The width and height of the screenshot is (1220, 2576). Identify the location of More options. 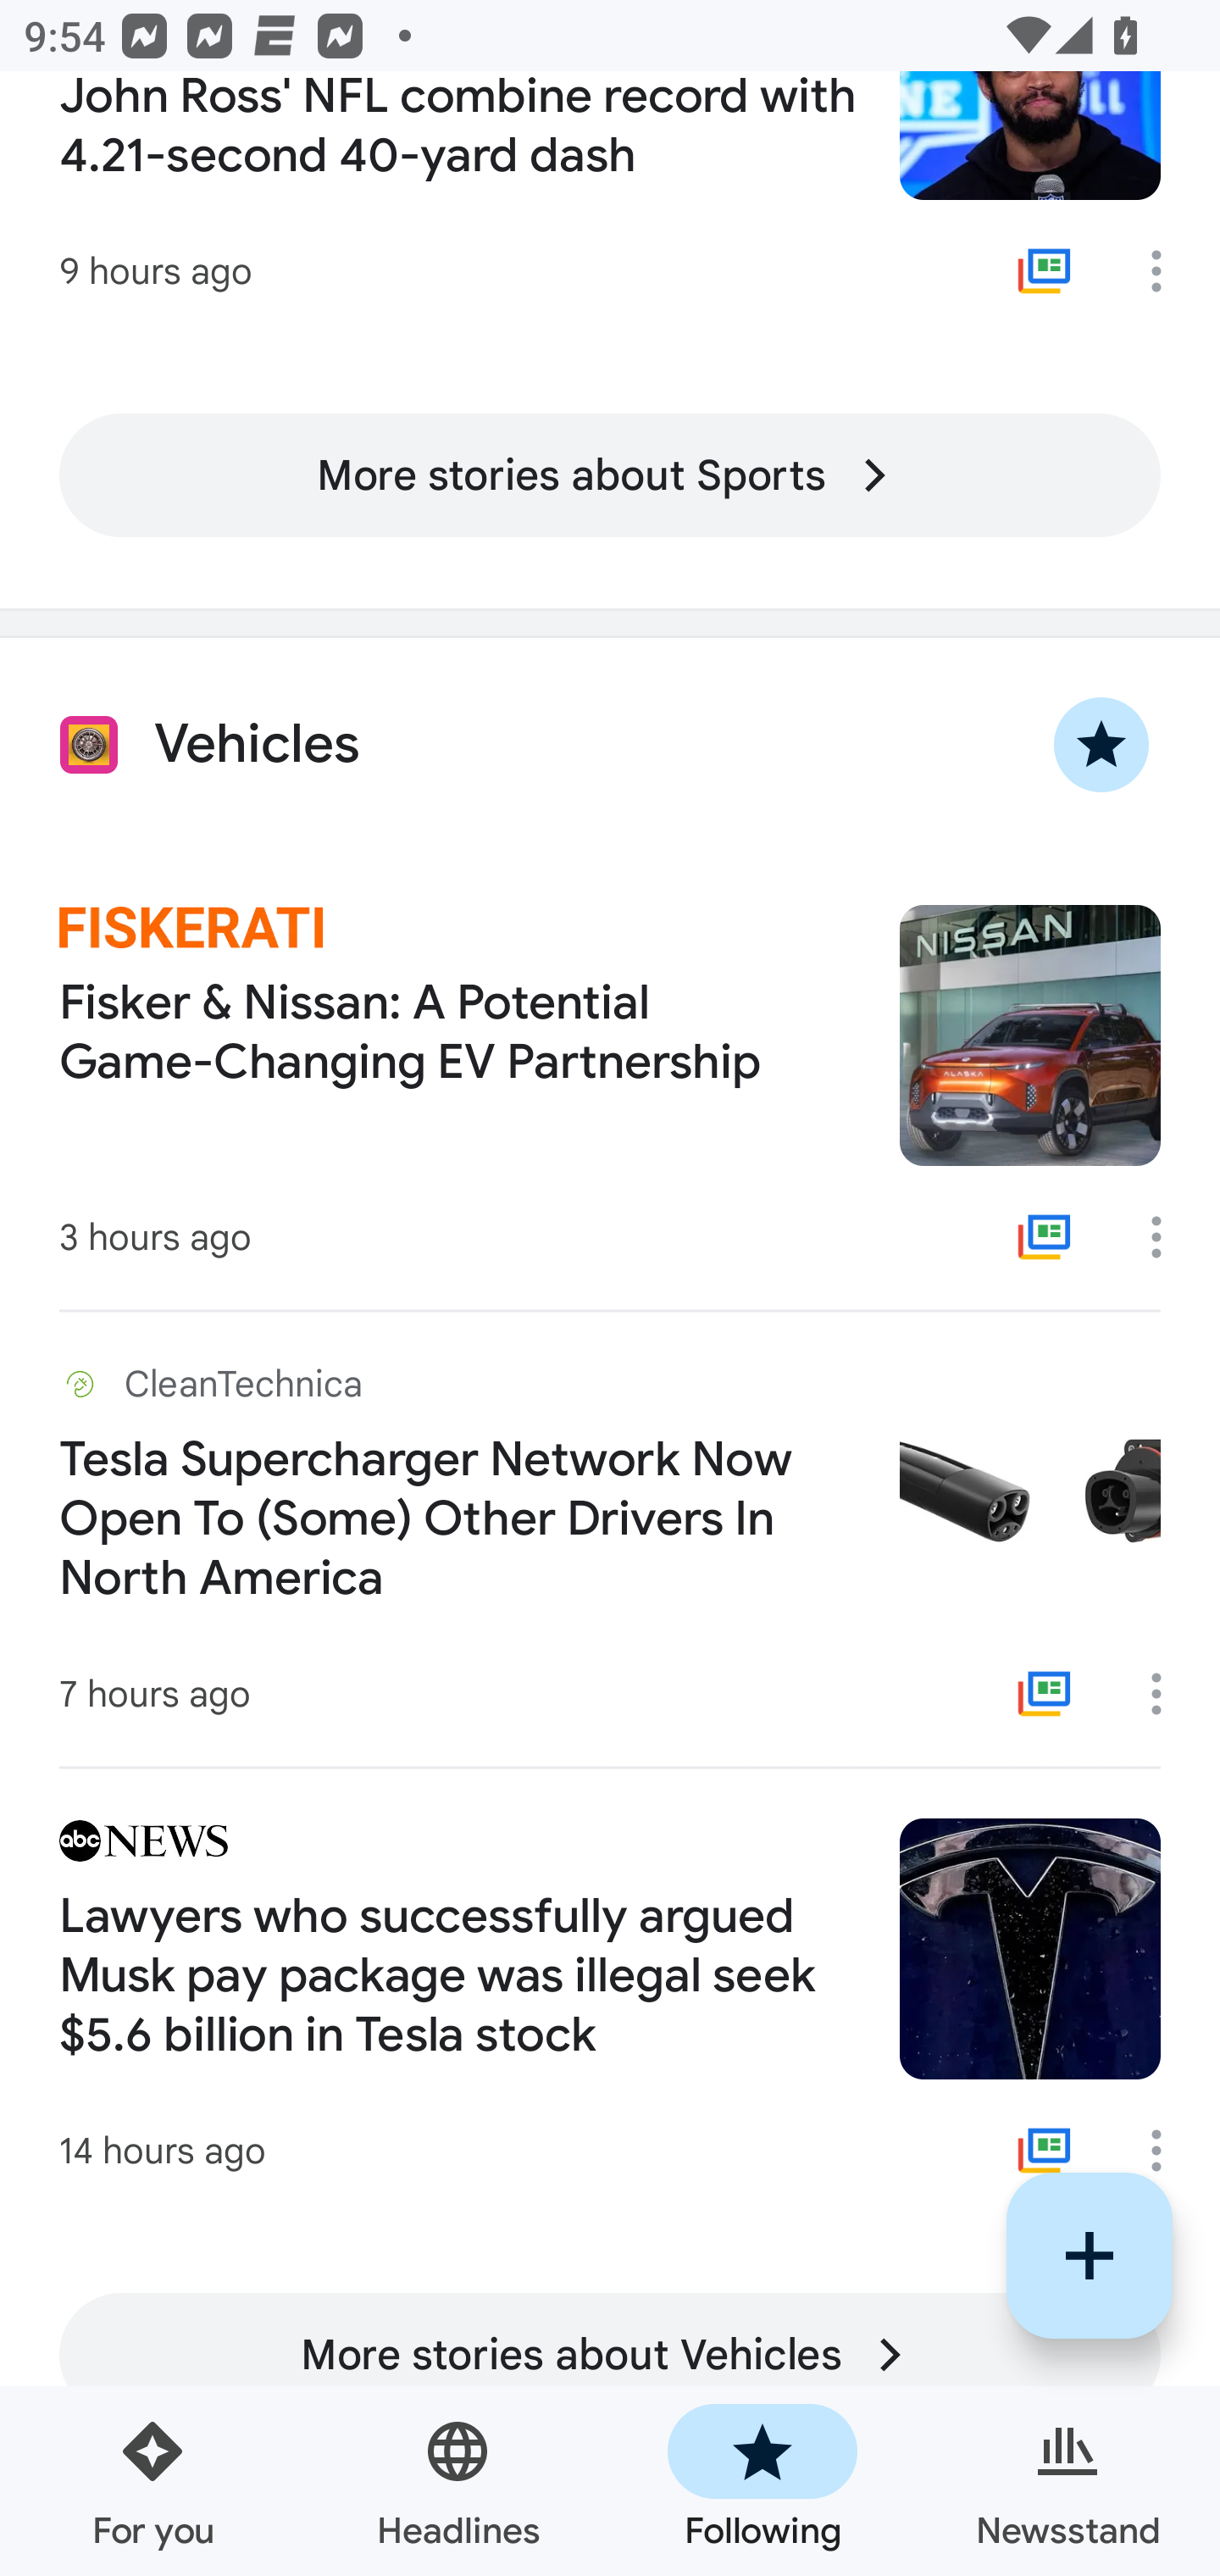
(1167, 271).